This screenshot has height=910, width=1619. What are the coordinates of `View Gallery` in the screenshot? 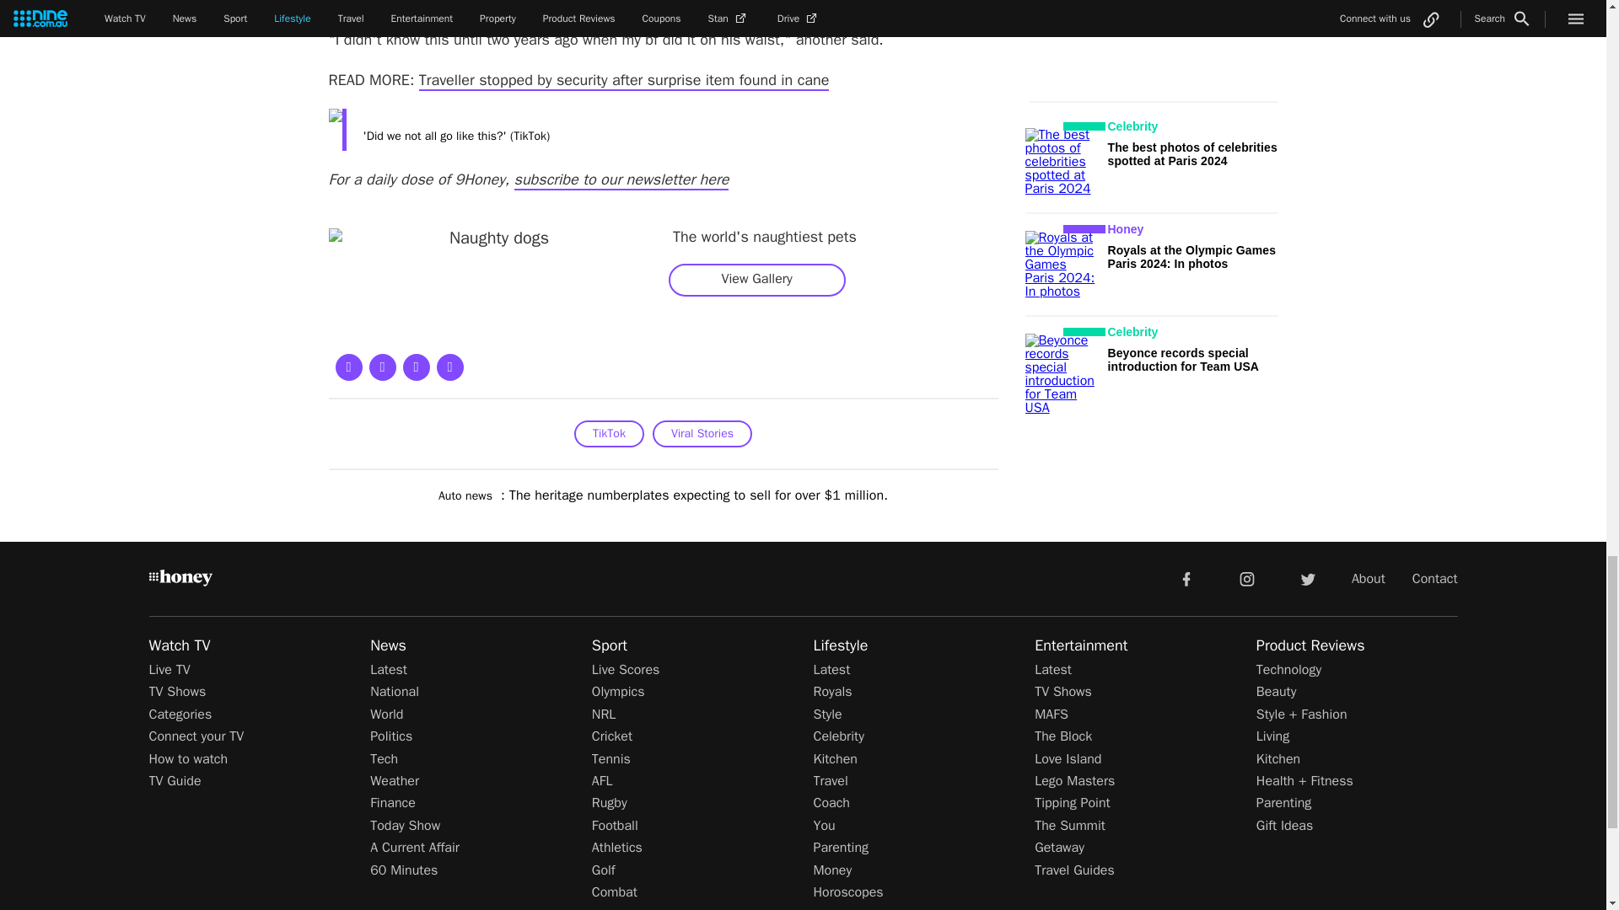 It's located at (756, 279).